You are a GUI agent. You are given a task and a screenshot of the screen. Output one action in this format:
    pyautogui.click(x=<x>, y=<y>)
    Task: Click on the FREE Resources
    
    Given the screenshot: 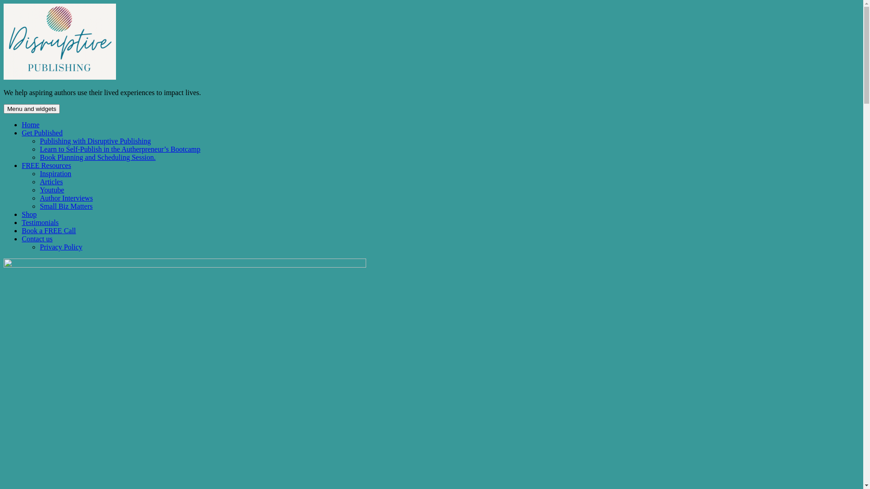 What is the action you would take?
    pyautogui.click(x=46, y=165)
    